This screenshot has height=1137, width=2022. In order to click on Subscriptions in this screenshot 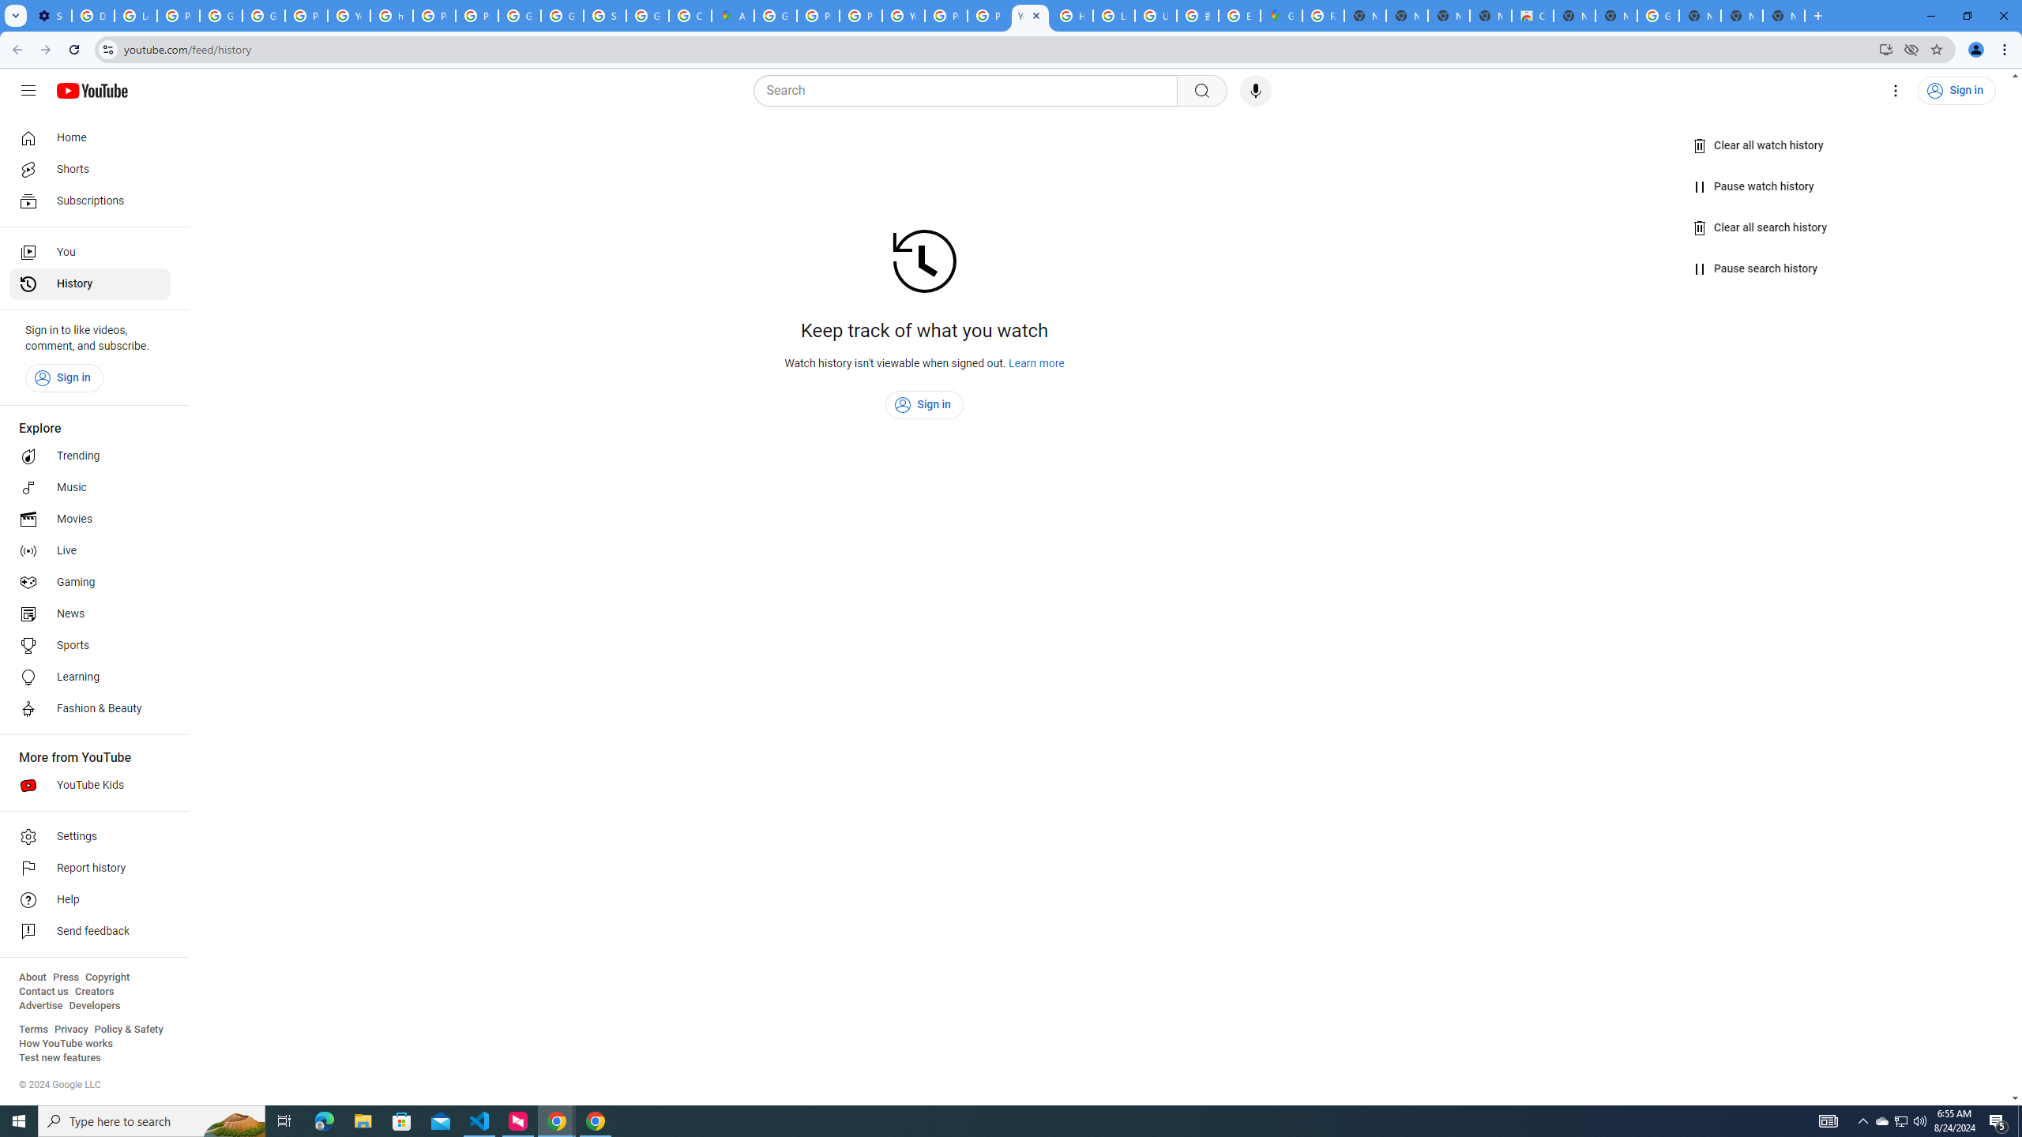, I will do `click(90, 201)`.